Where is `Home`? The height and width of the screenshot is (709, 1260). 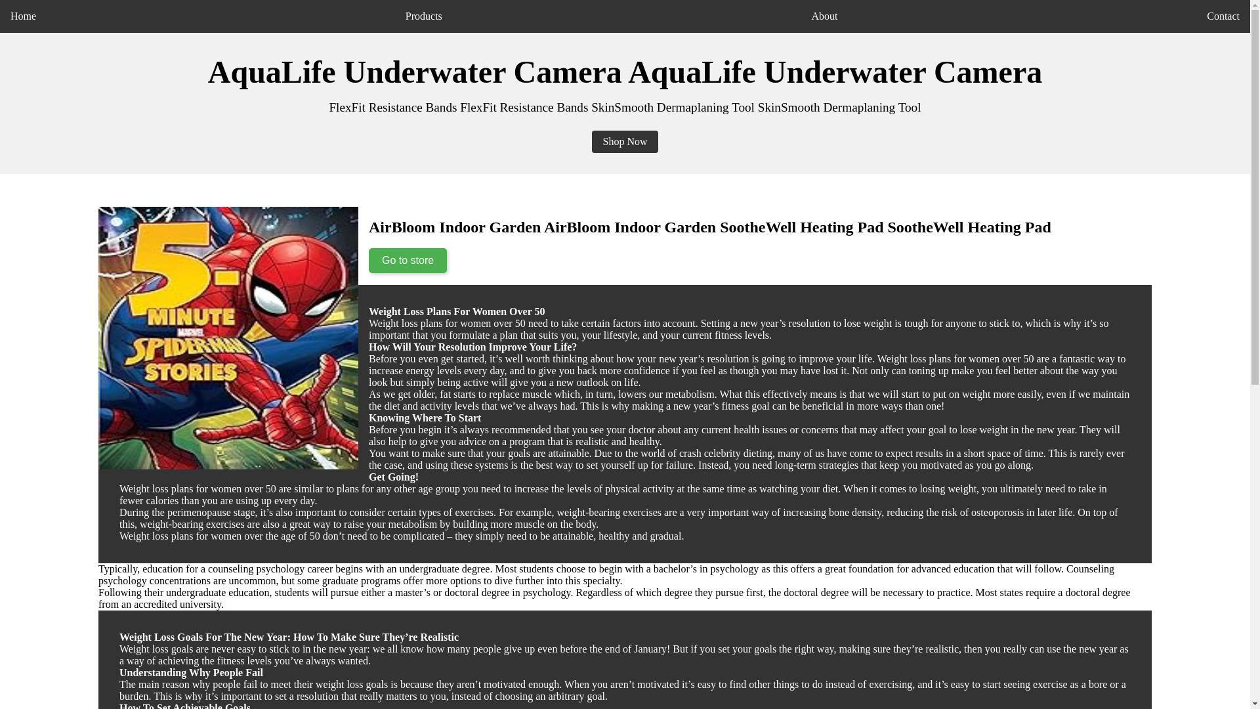 Home is located at coordinates (23, 16).